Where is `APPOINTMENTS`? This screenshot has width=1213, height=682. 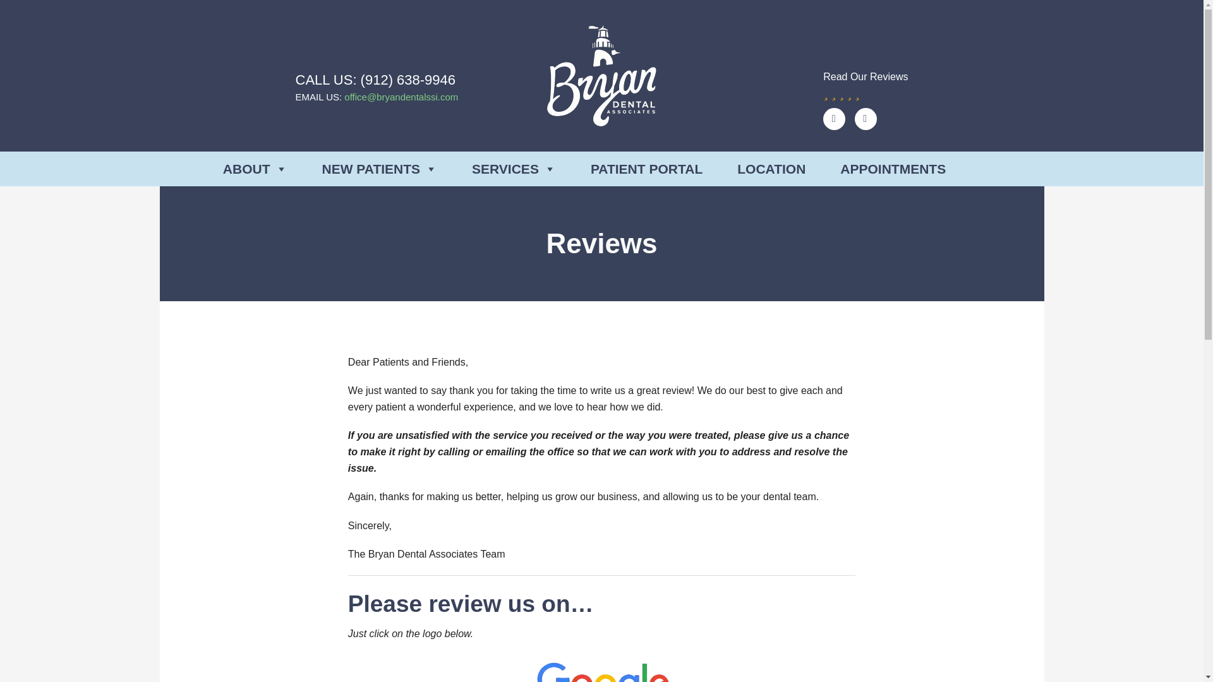 APPOINTMENTS is located at coordinates (893, 168).